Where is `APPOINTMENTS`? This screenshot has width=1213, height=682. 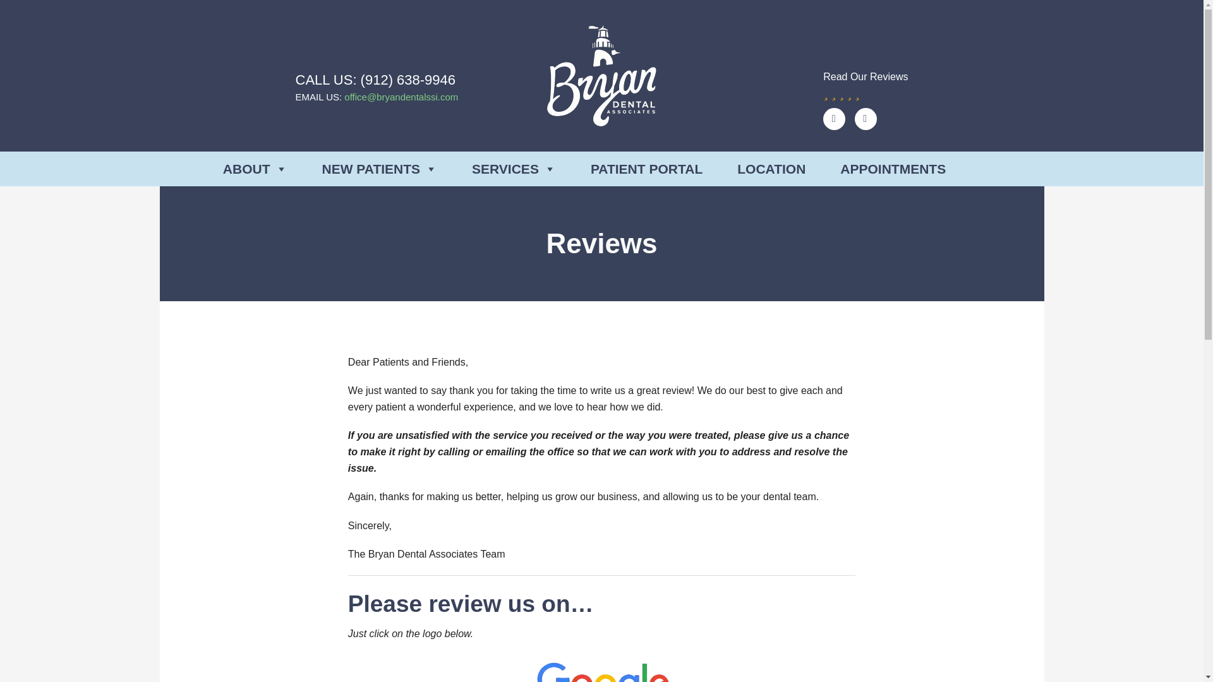 APPOINTMENTS is located at coordinates (893, 168).